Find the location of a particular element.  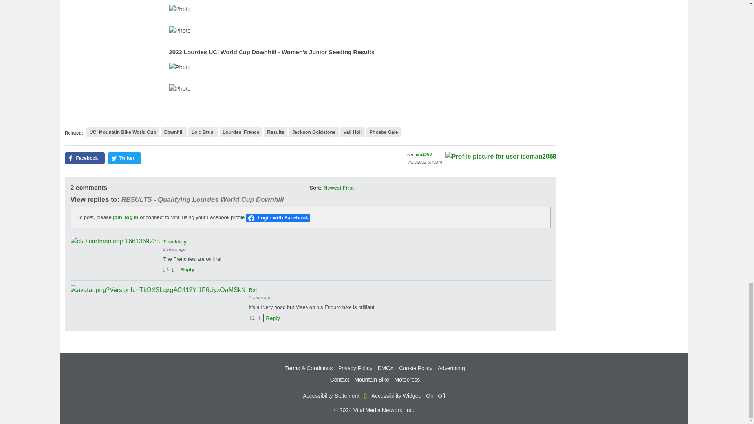

You must be logged in to vote is located at coordinates (167, 270).